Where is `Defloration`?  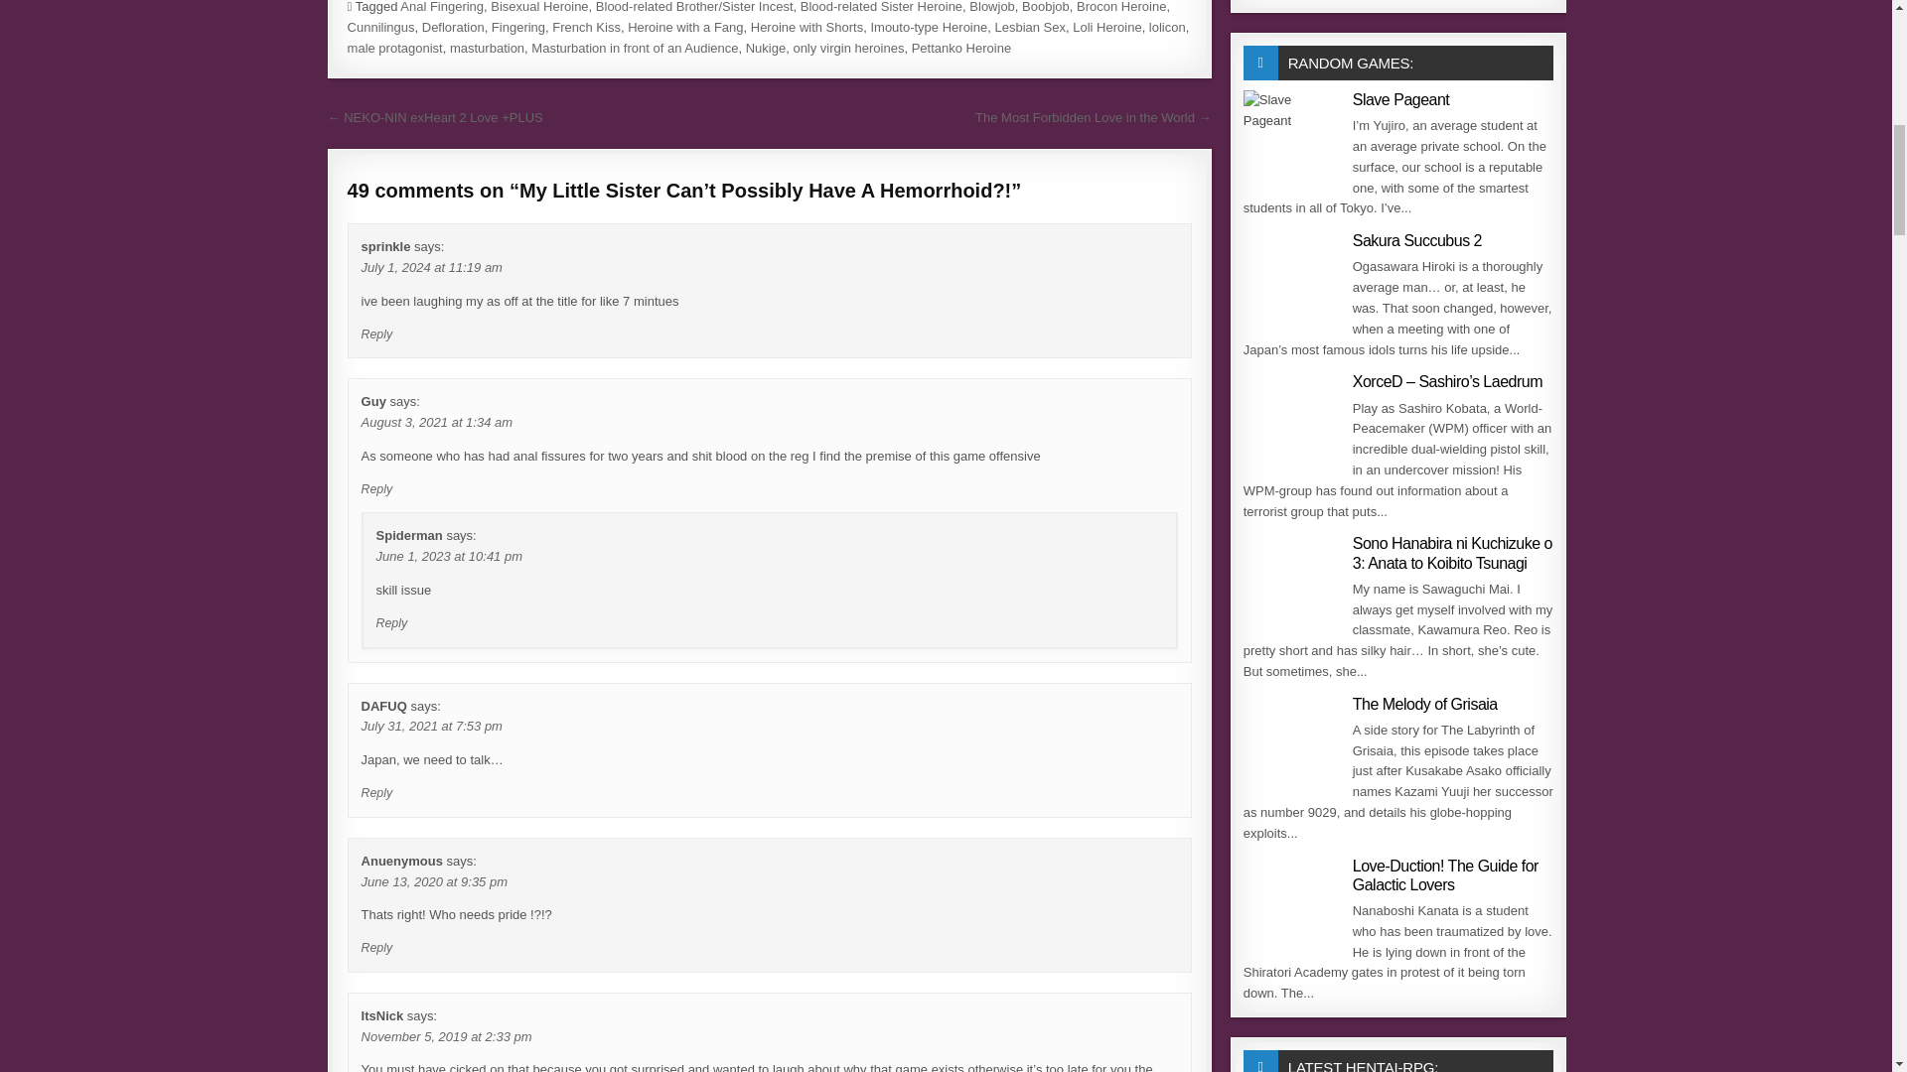 Defloration is located at coordinates (453, 27).